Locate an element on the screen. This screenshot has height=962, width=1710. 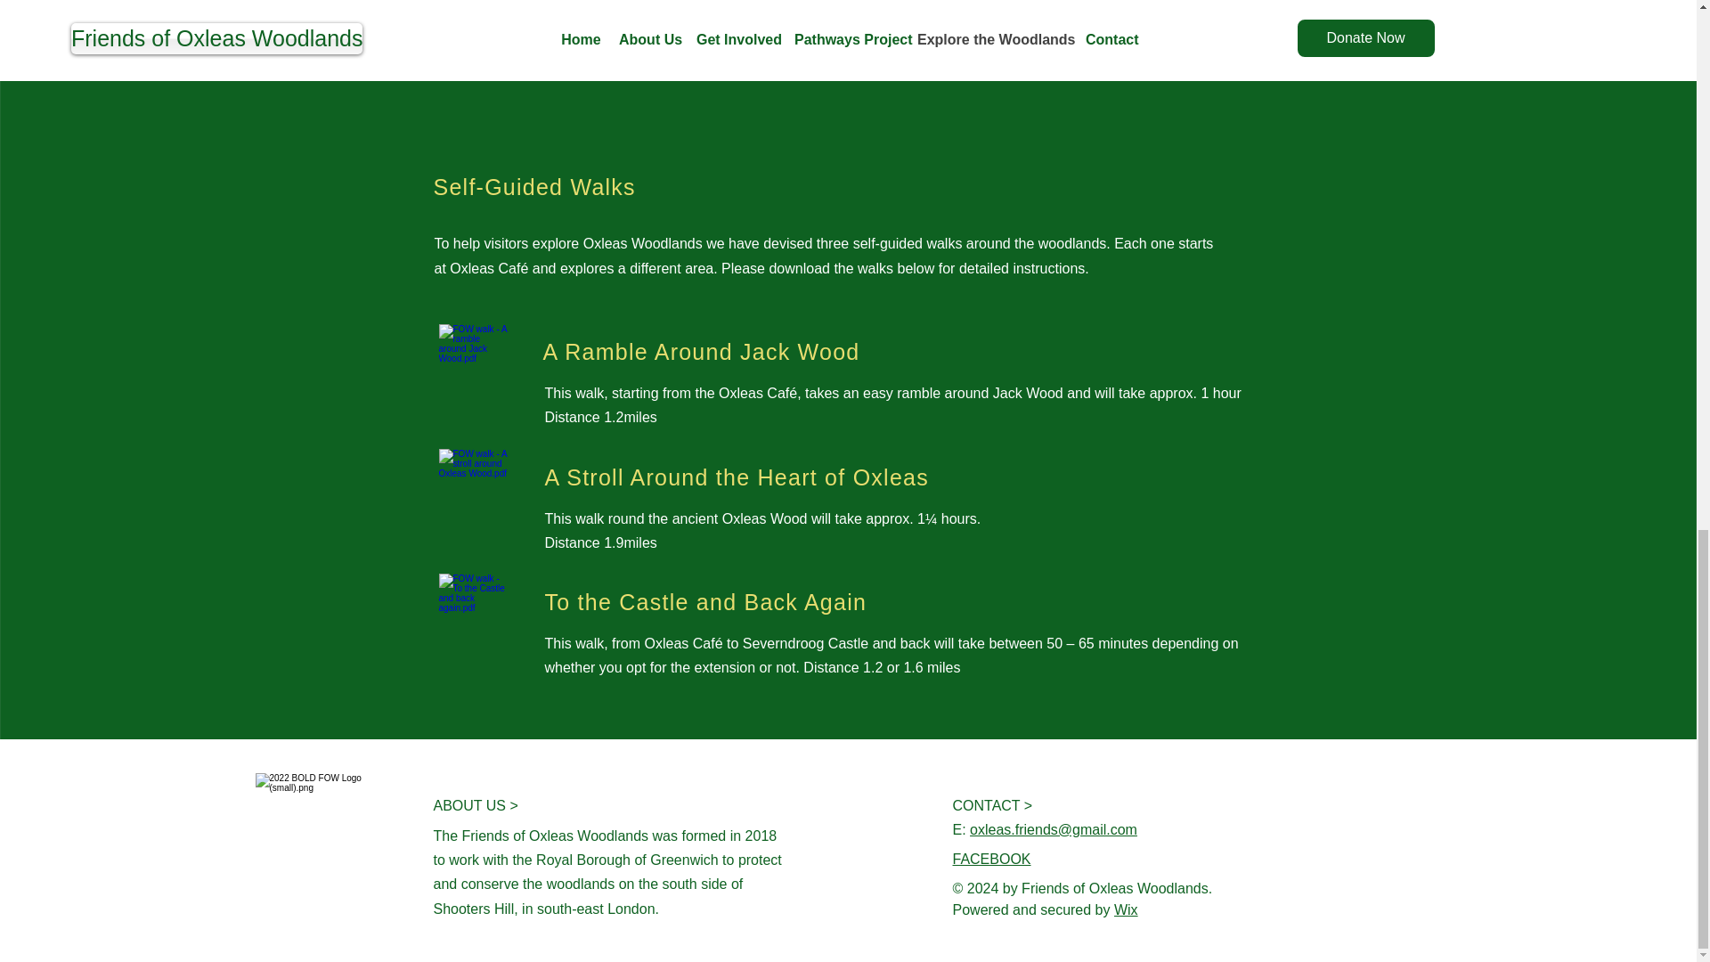
FACEBOOK is located at coordinates (991, 859).